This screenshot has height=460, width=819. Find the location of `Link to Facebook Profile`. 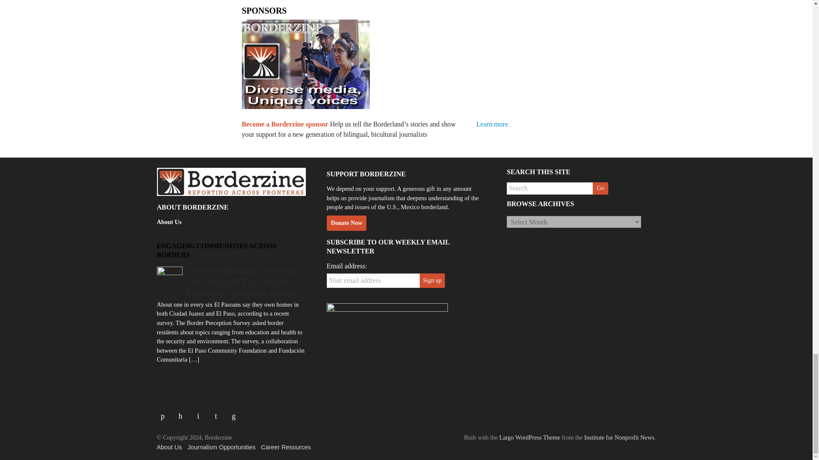

Link to Facebook Profile is located at coordinates (166, 413).